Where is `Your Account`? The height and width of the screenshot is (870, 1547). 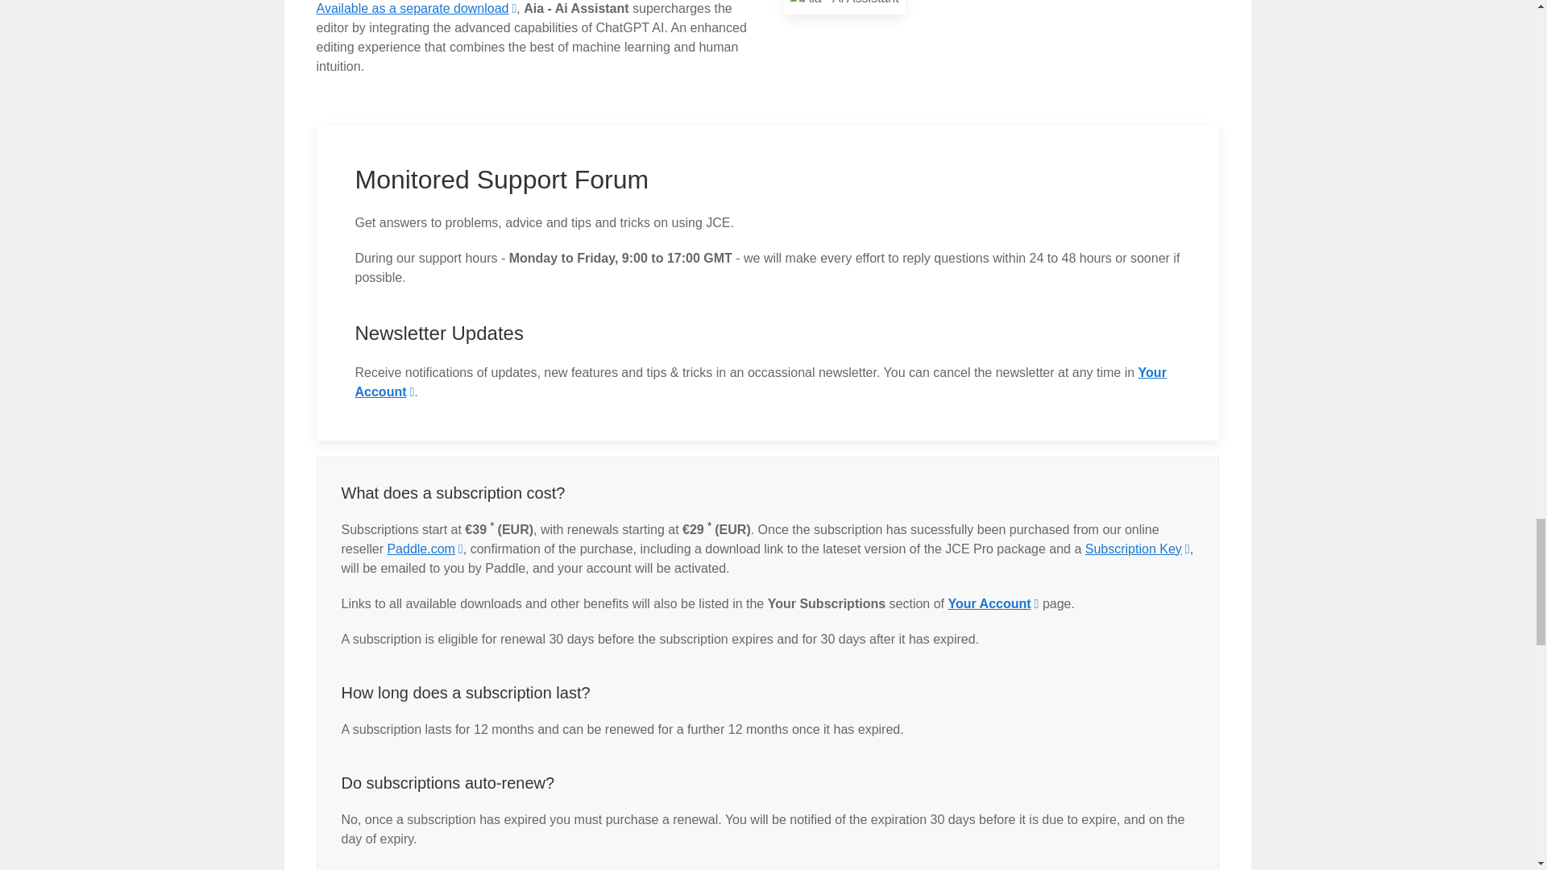 Your Account is located at coordinates (993, 603).